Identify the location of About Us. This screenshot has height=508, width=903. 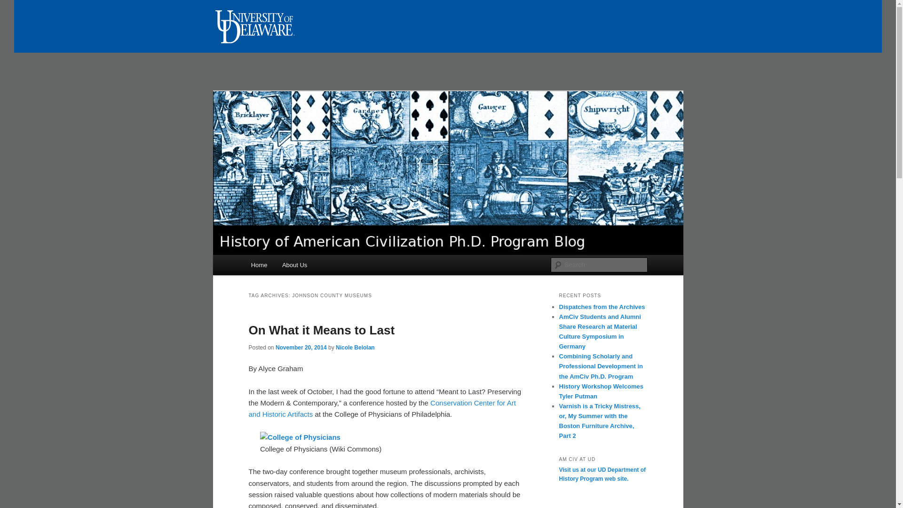
(294, 265).